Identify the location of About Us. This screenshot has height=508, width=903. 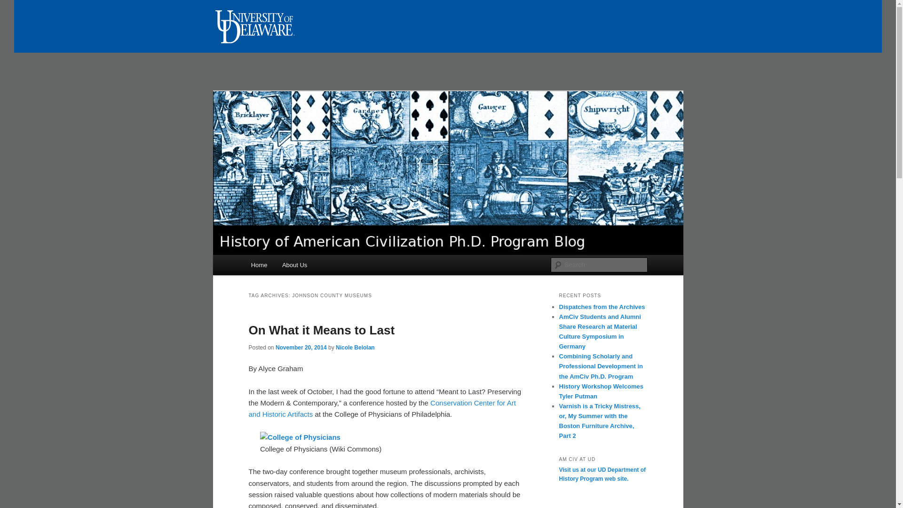
(294, 265).